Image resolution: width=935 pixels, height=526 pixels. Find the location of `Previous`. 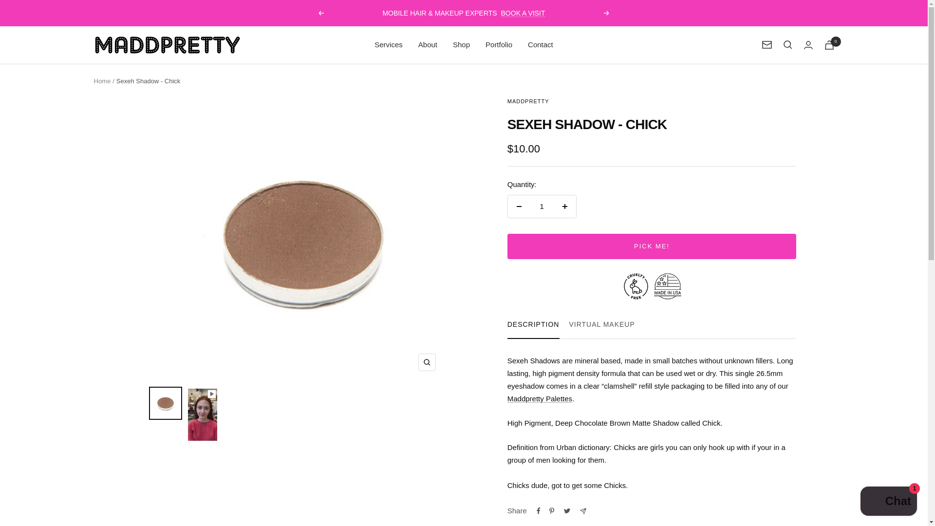

Previous is located at coordinates (102, 80).